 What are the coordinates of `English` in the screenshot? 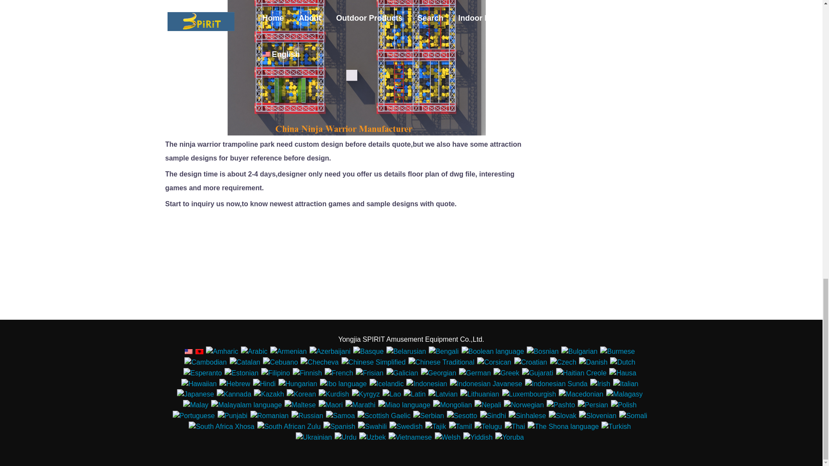 It's located at (188, 351).